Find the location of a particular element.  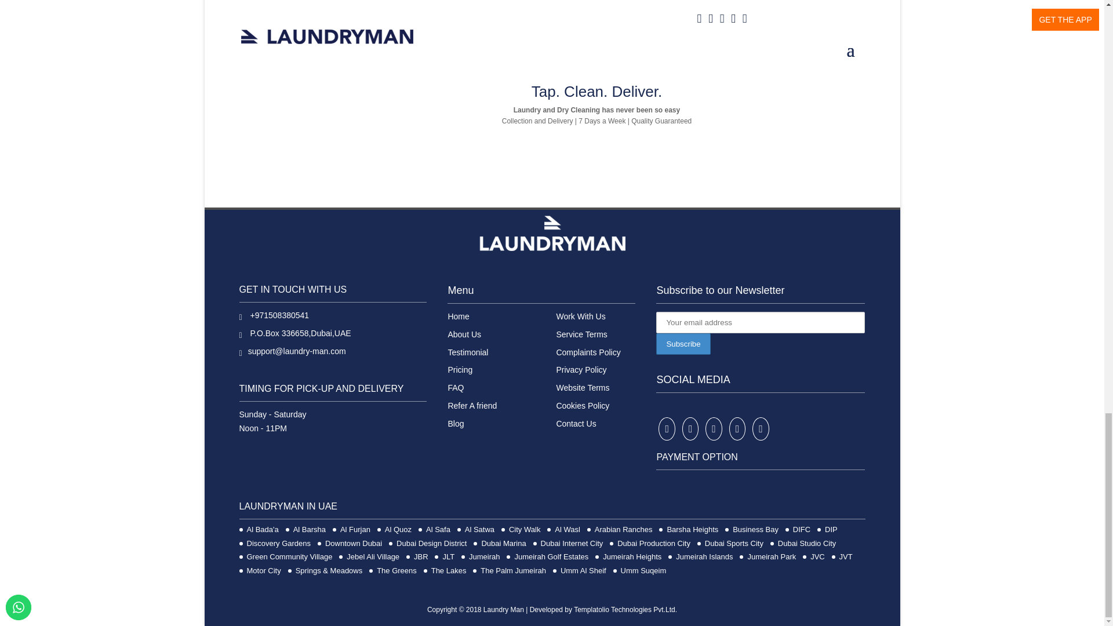

Subscribe is located at coordinates (683, 344).